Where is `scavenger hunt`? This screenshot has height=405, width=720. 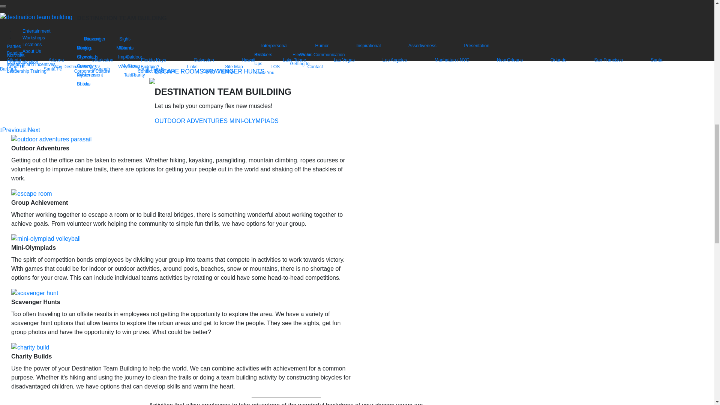
scavenger hunt is located at coordinates (34, 293).